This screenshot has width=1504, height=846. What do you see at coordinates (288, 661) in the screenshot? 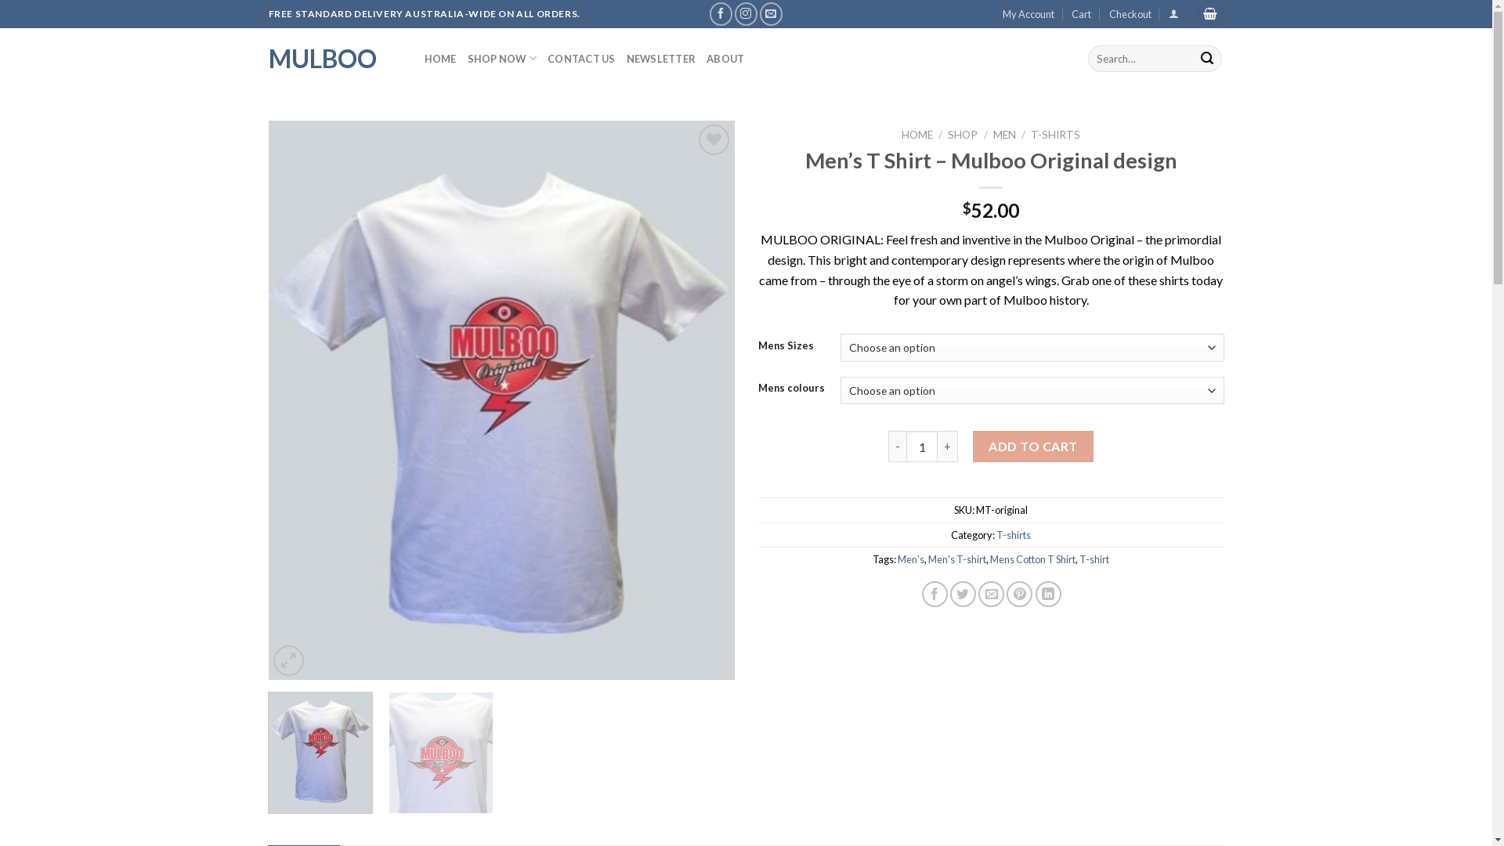
I see `Zoom` at bounding box center [288, 661].